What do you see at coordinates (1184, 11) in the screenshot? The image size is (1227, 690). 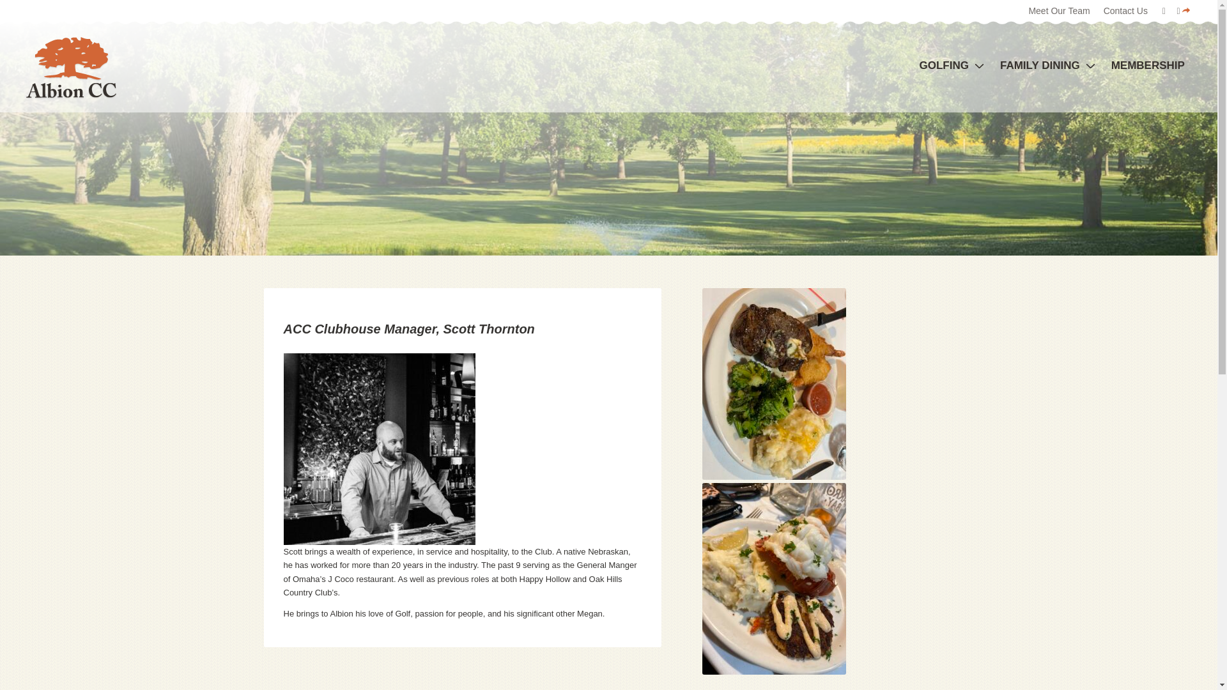 I see `Instagram` at bounding box center [1184, 11].